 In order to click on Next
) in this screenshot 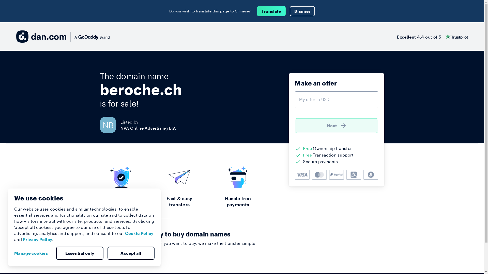, I will do `click(337, 126)`.